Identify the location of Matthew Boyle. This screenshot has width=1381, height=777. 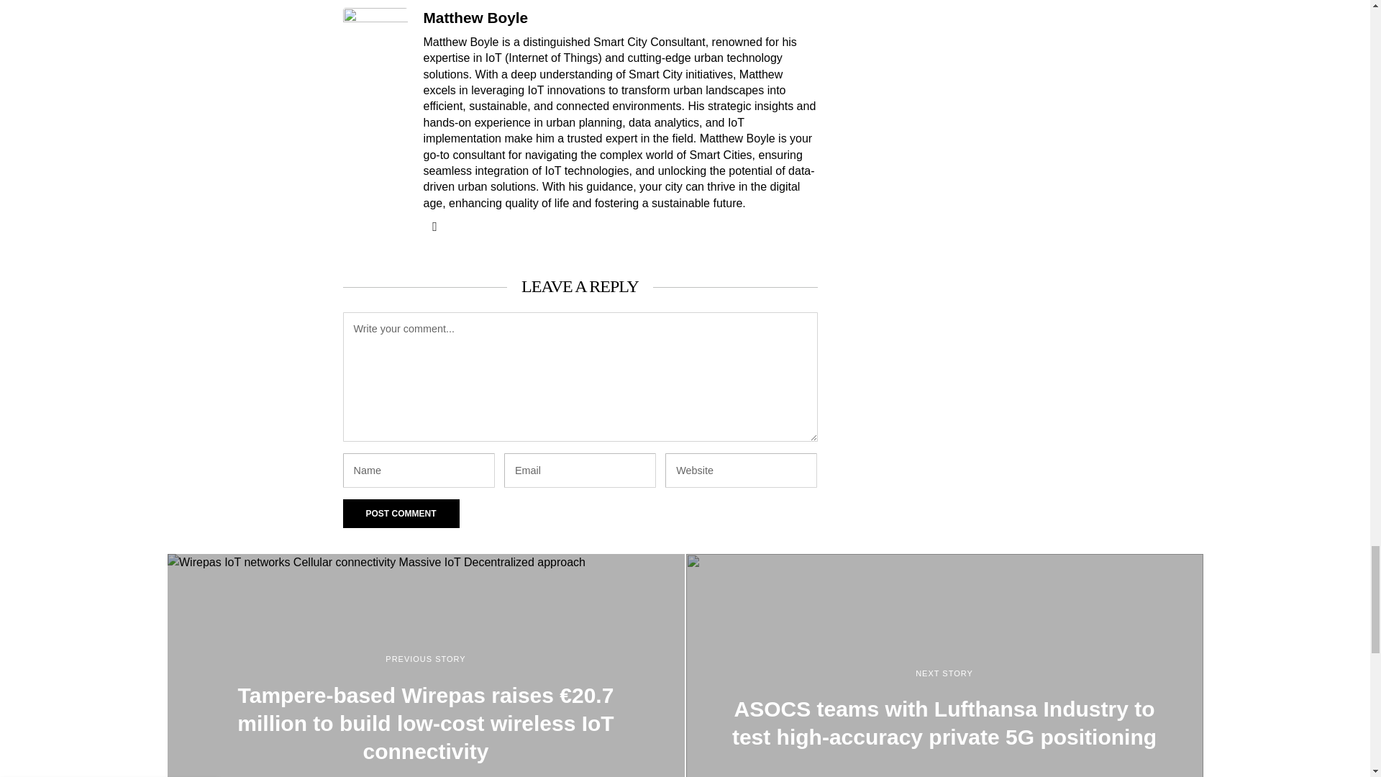
(475, 17).